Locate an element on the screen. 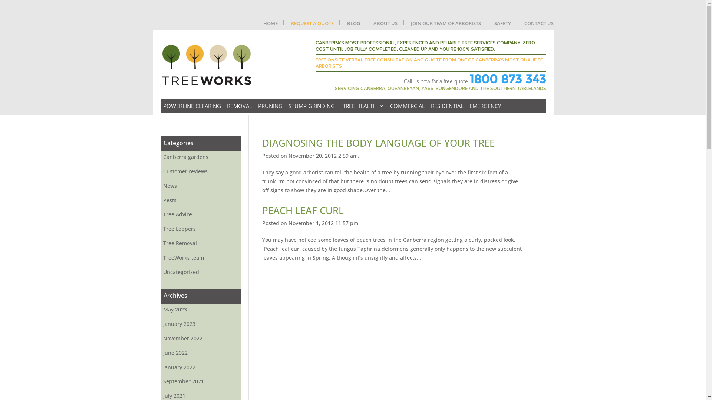  TreeWorks team is located at coordinates (200, 258).